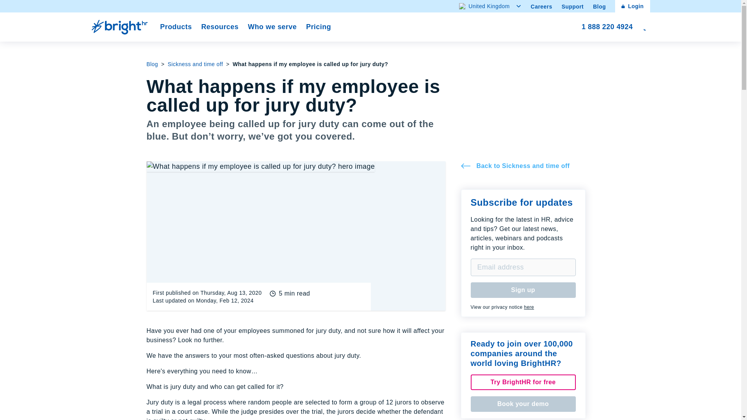 The height and width of the screenshot is (420, 747). What do you see at coordinates (607, 27) in the screenshot?
I see `Blog` at bounding box center [607, 27].